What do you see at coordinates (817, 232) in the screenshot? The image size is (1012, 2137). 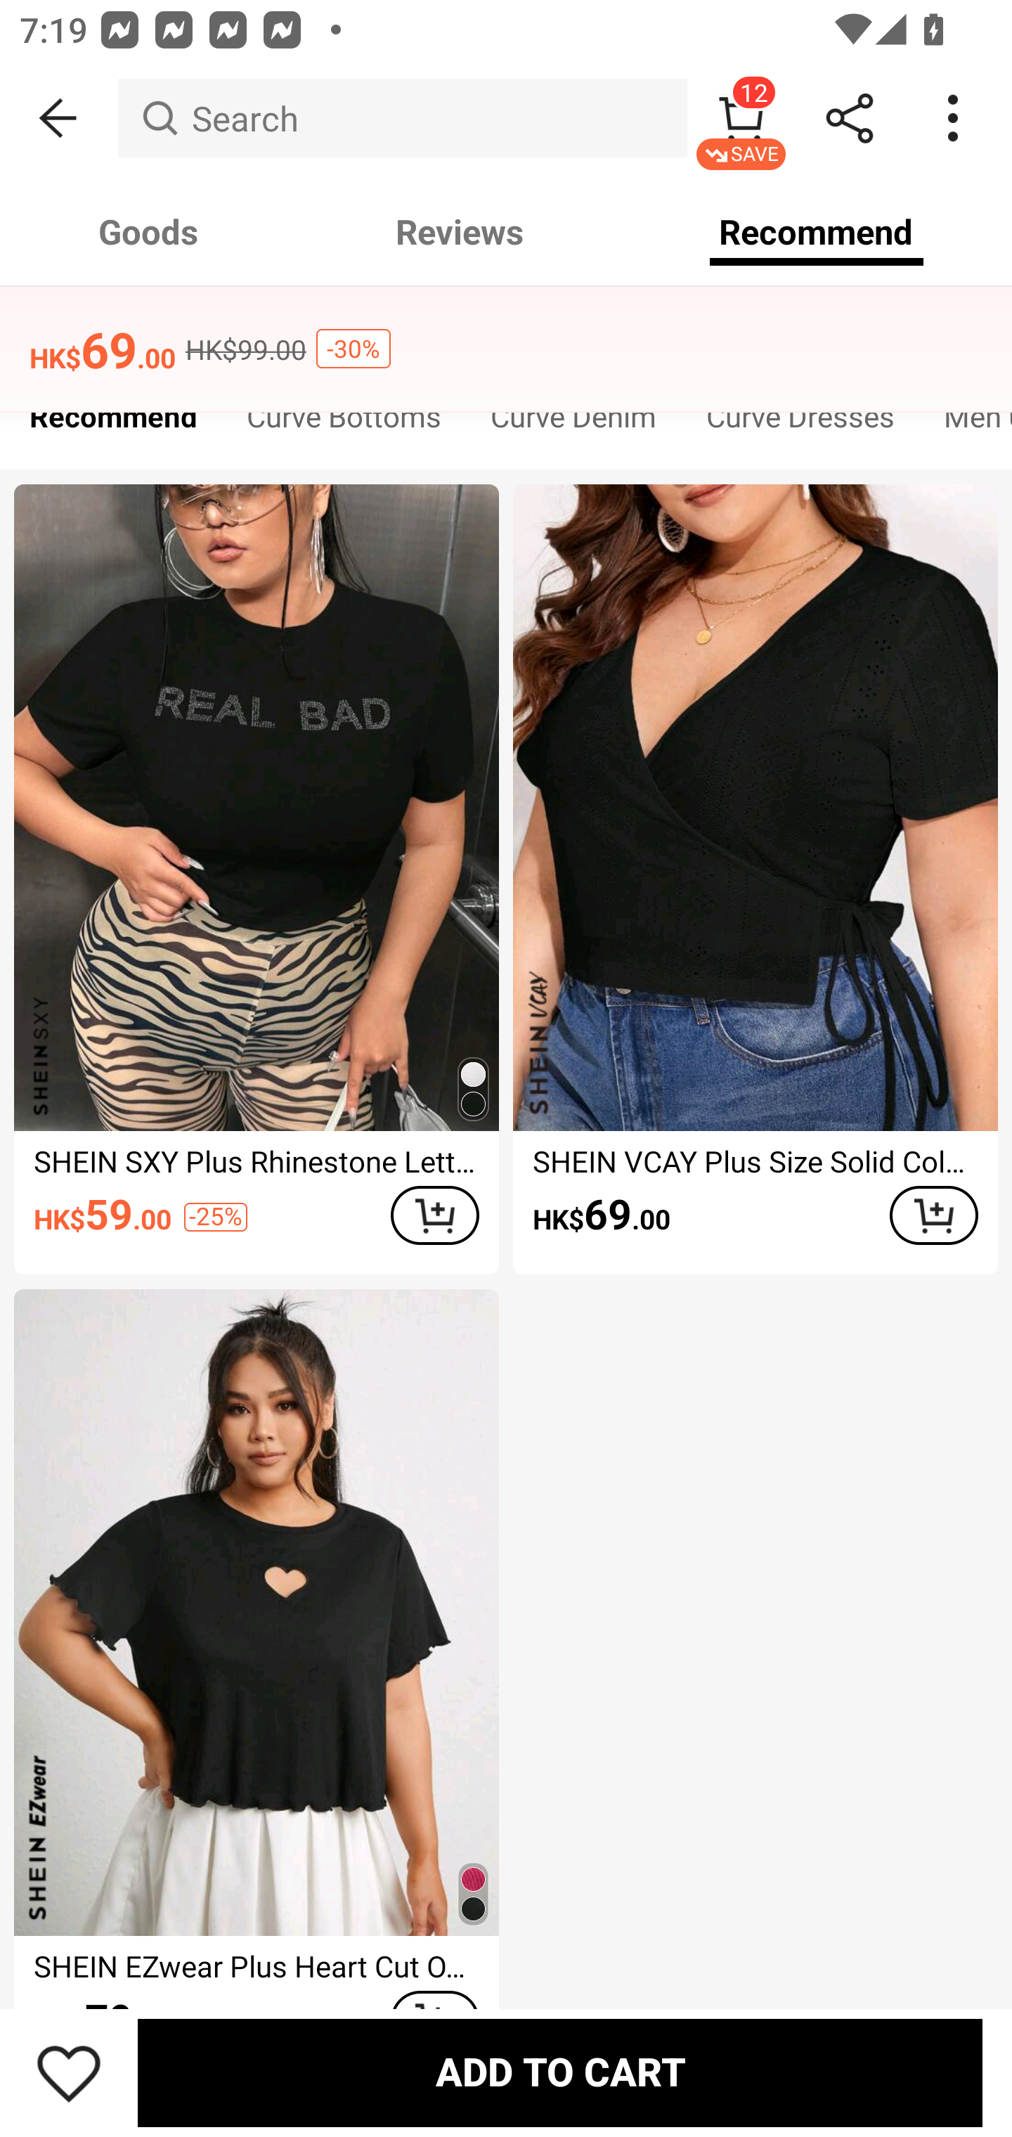 I see `Recommend` at bounding box center [817, 232].